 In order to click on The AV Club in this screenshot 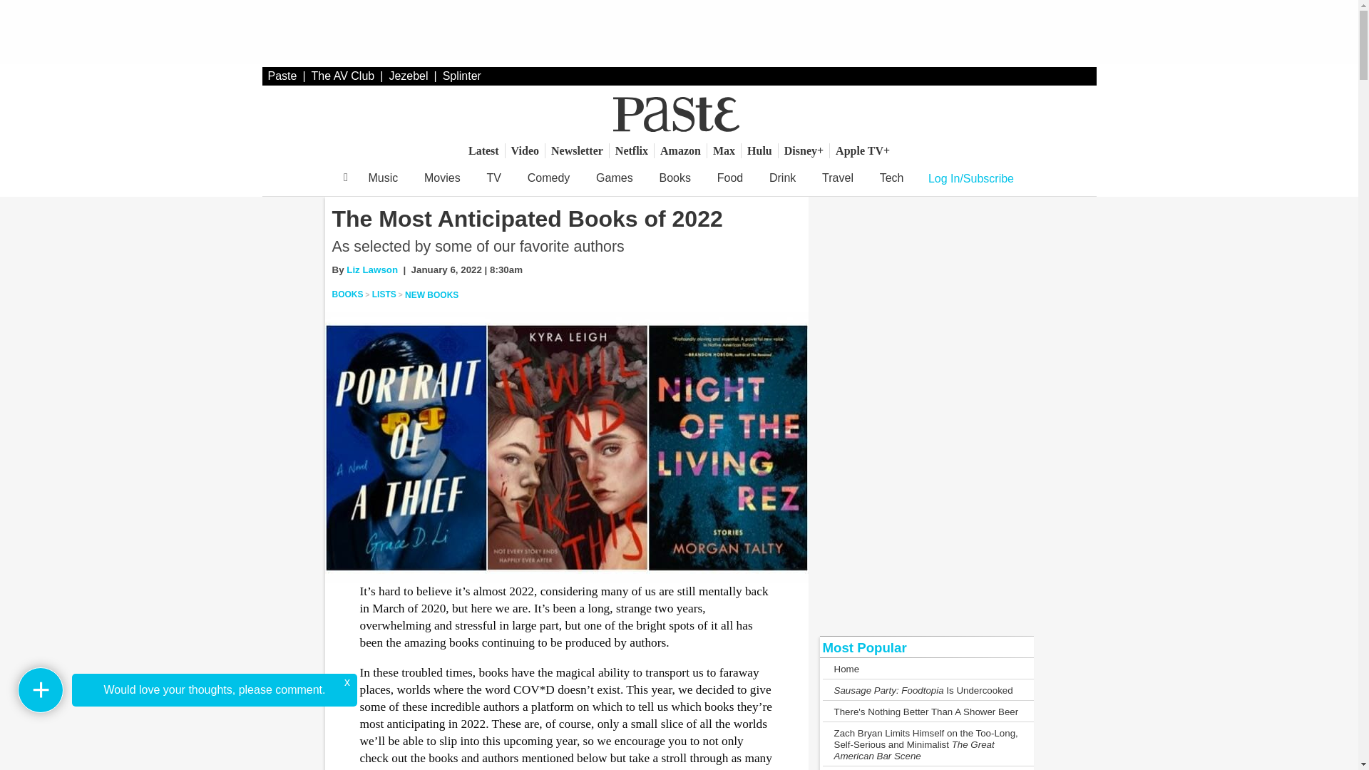, I will do `click(344, 76)`.